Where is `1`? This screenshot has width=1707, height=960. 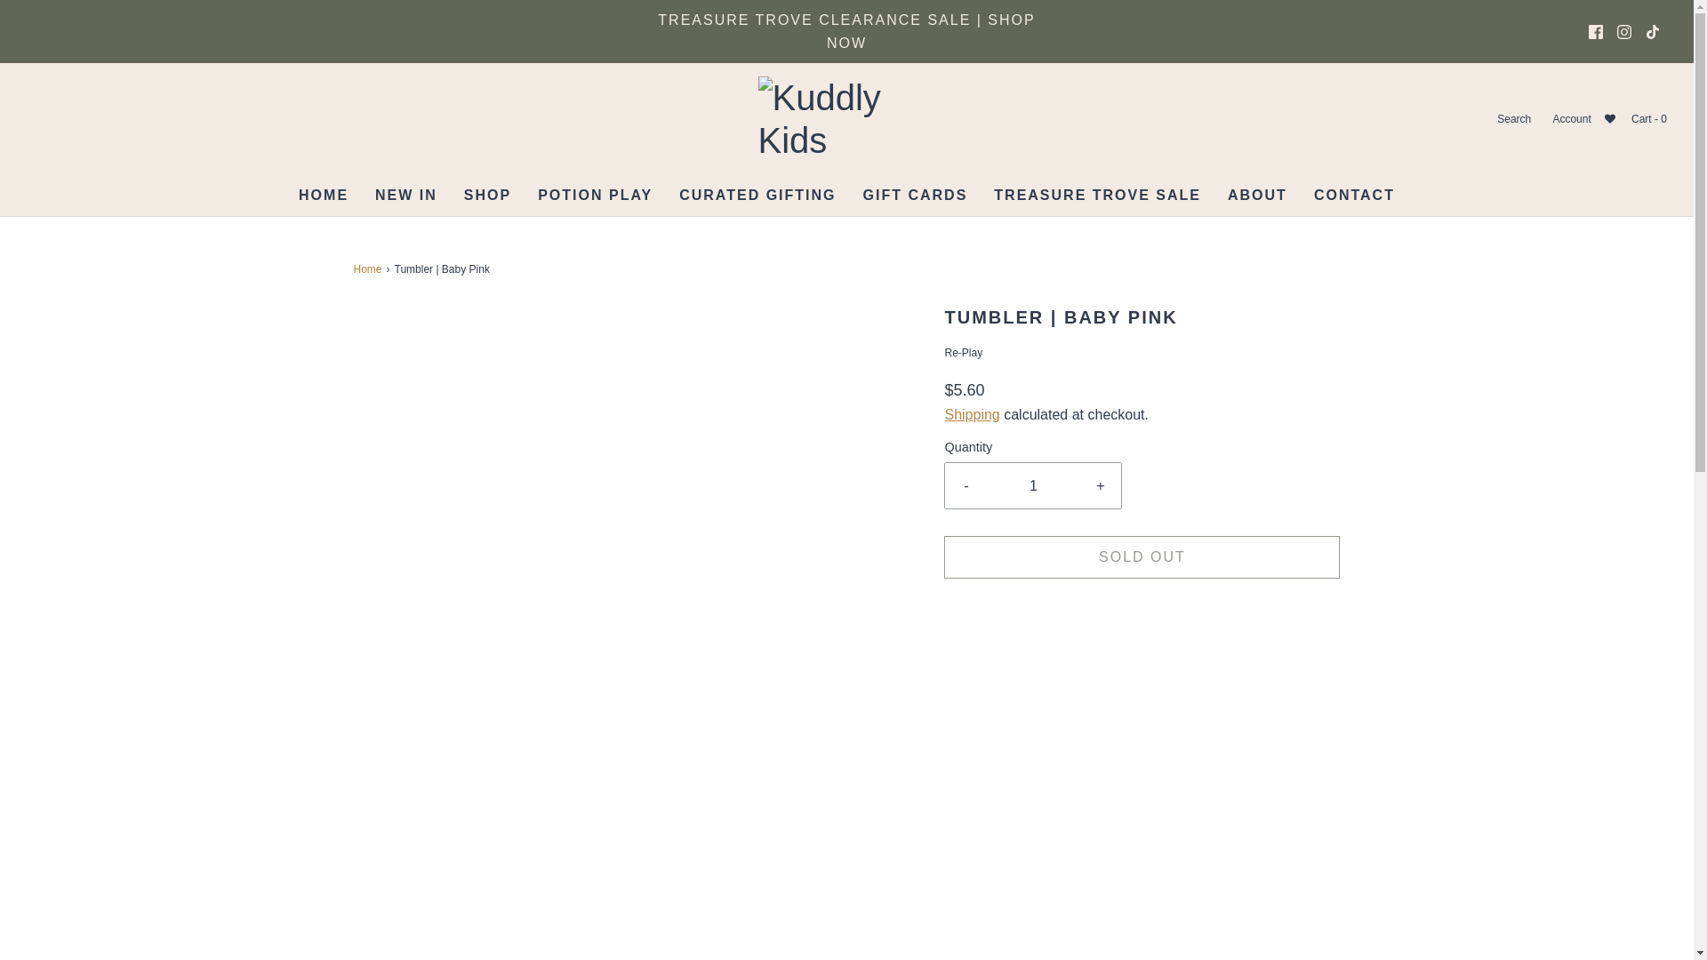 1 is located at coordinates (1033, 485).